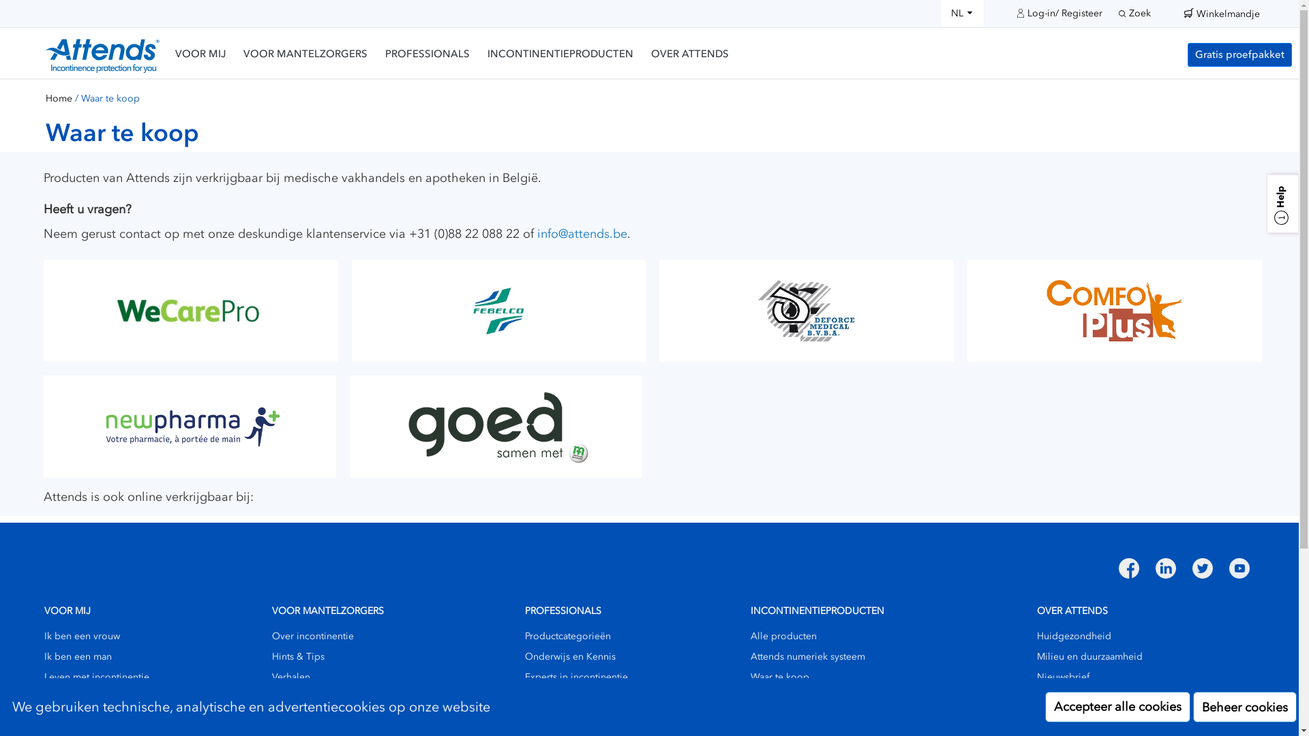 The image size is (1309, 736). I want to click on Hints & Tips, so click(551, 698).